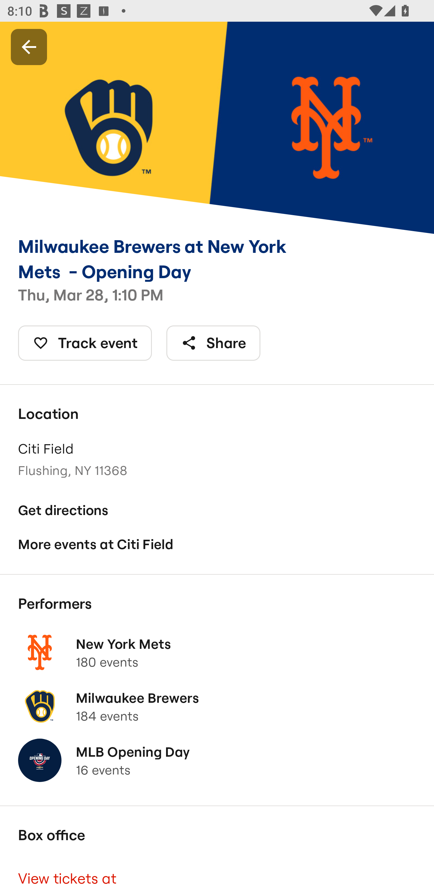 This screenshot has height=892, width=434. What do you see at coordinates (29, 46) in the screenshot?
I see `Back` at bounding box center [29, 46].